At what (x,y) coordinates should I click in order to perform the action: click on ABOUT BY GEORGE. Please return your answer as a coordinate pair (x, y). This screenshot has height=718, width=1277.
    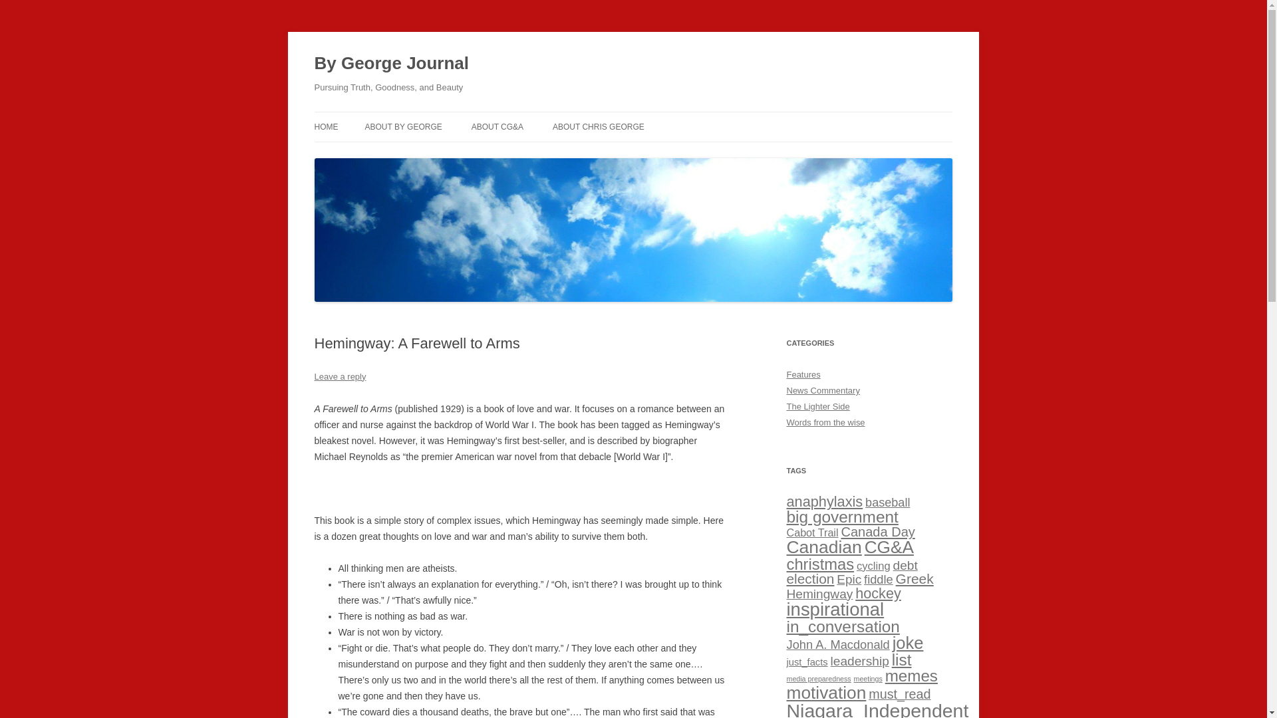
    Looking at the image, I should click on (403, 126).